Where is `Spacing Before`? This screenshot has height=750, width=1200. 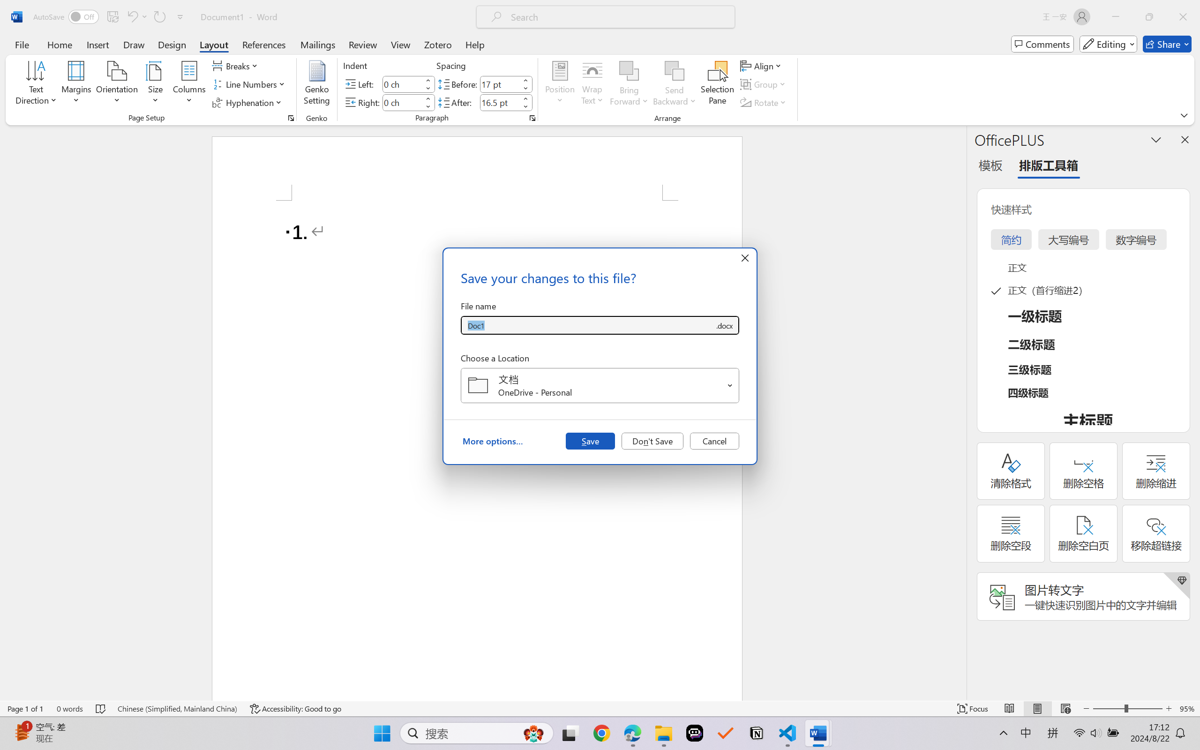
Spacing Before is located at coordinates (500, 84).